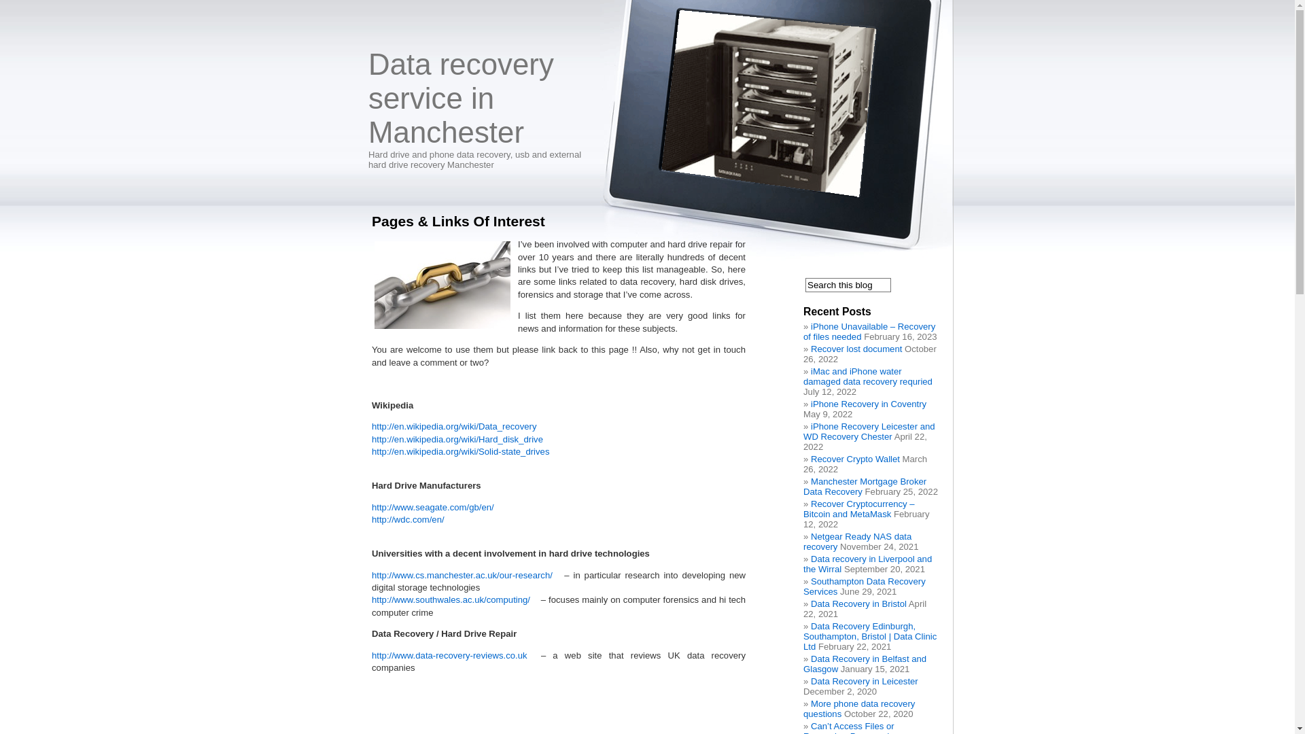 The height and width of the screenshot is (734, 1305). What do you see at coordinates (855, 459) in the screenshot?
I see `Recover Crypto Wallet` at bounding box center [855, 459].